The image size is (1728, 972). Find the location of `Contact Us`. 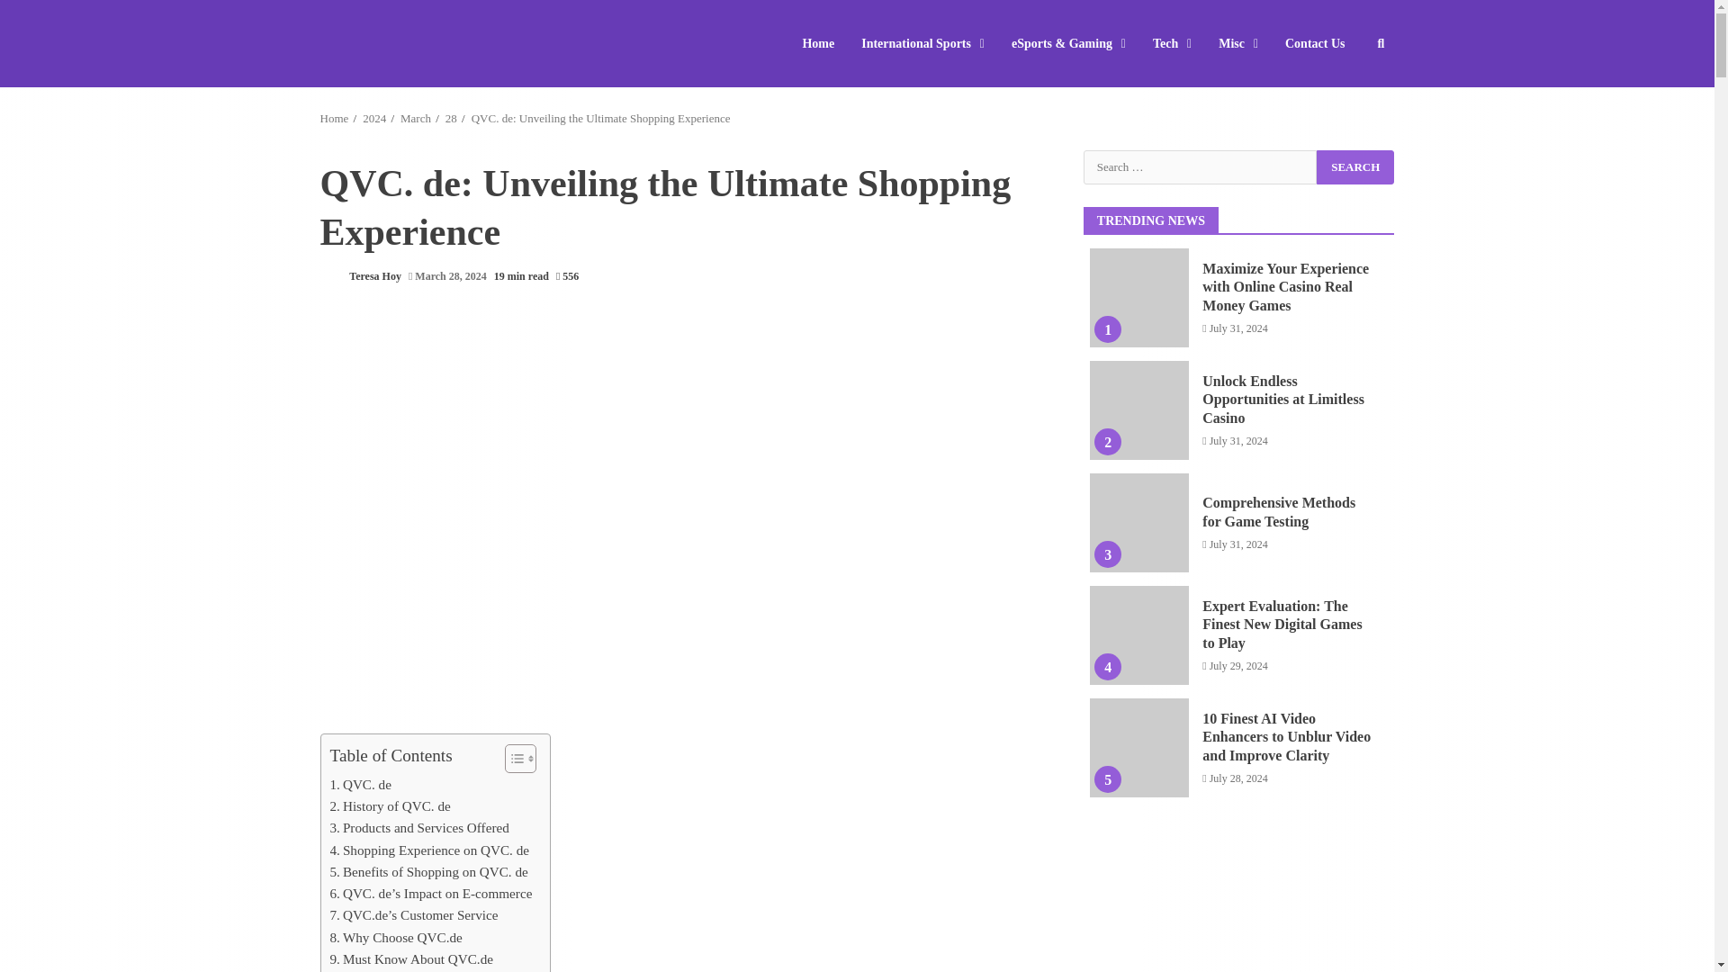

Contact Us is located at coordinates (1309, 43).